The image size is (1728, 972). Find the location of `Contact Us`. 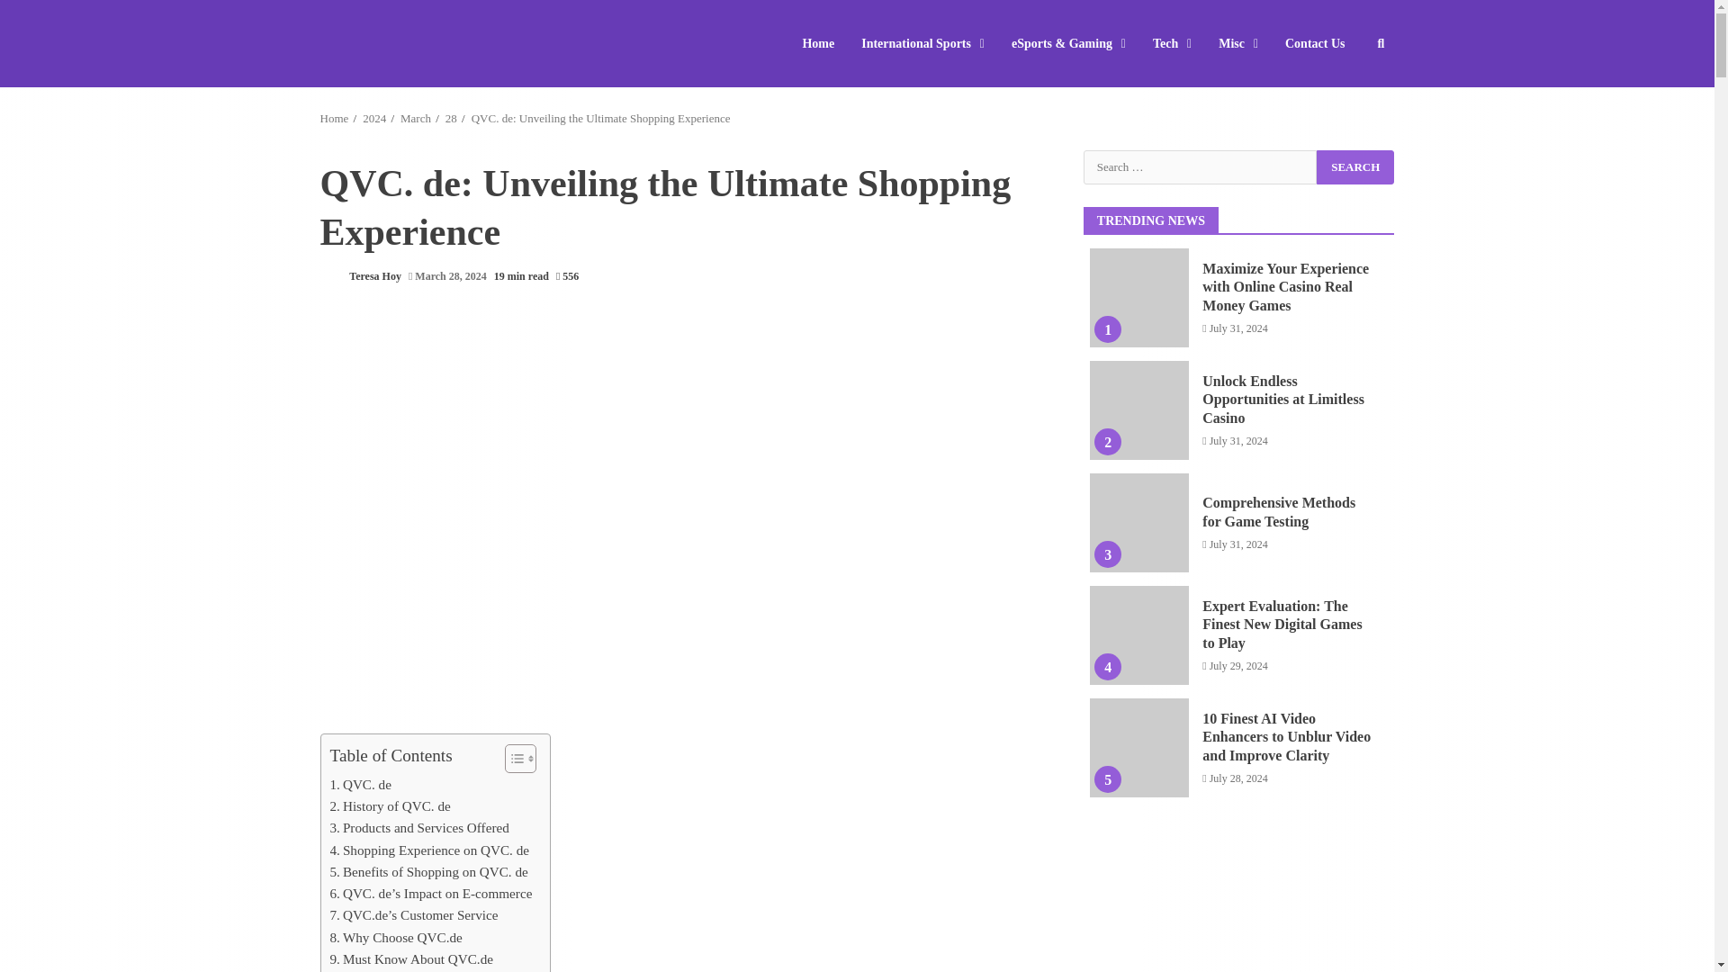

Contact Us is located at coordinates (1309, 43).